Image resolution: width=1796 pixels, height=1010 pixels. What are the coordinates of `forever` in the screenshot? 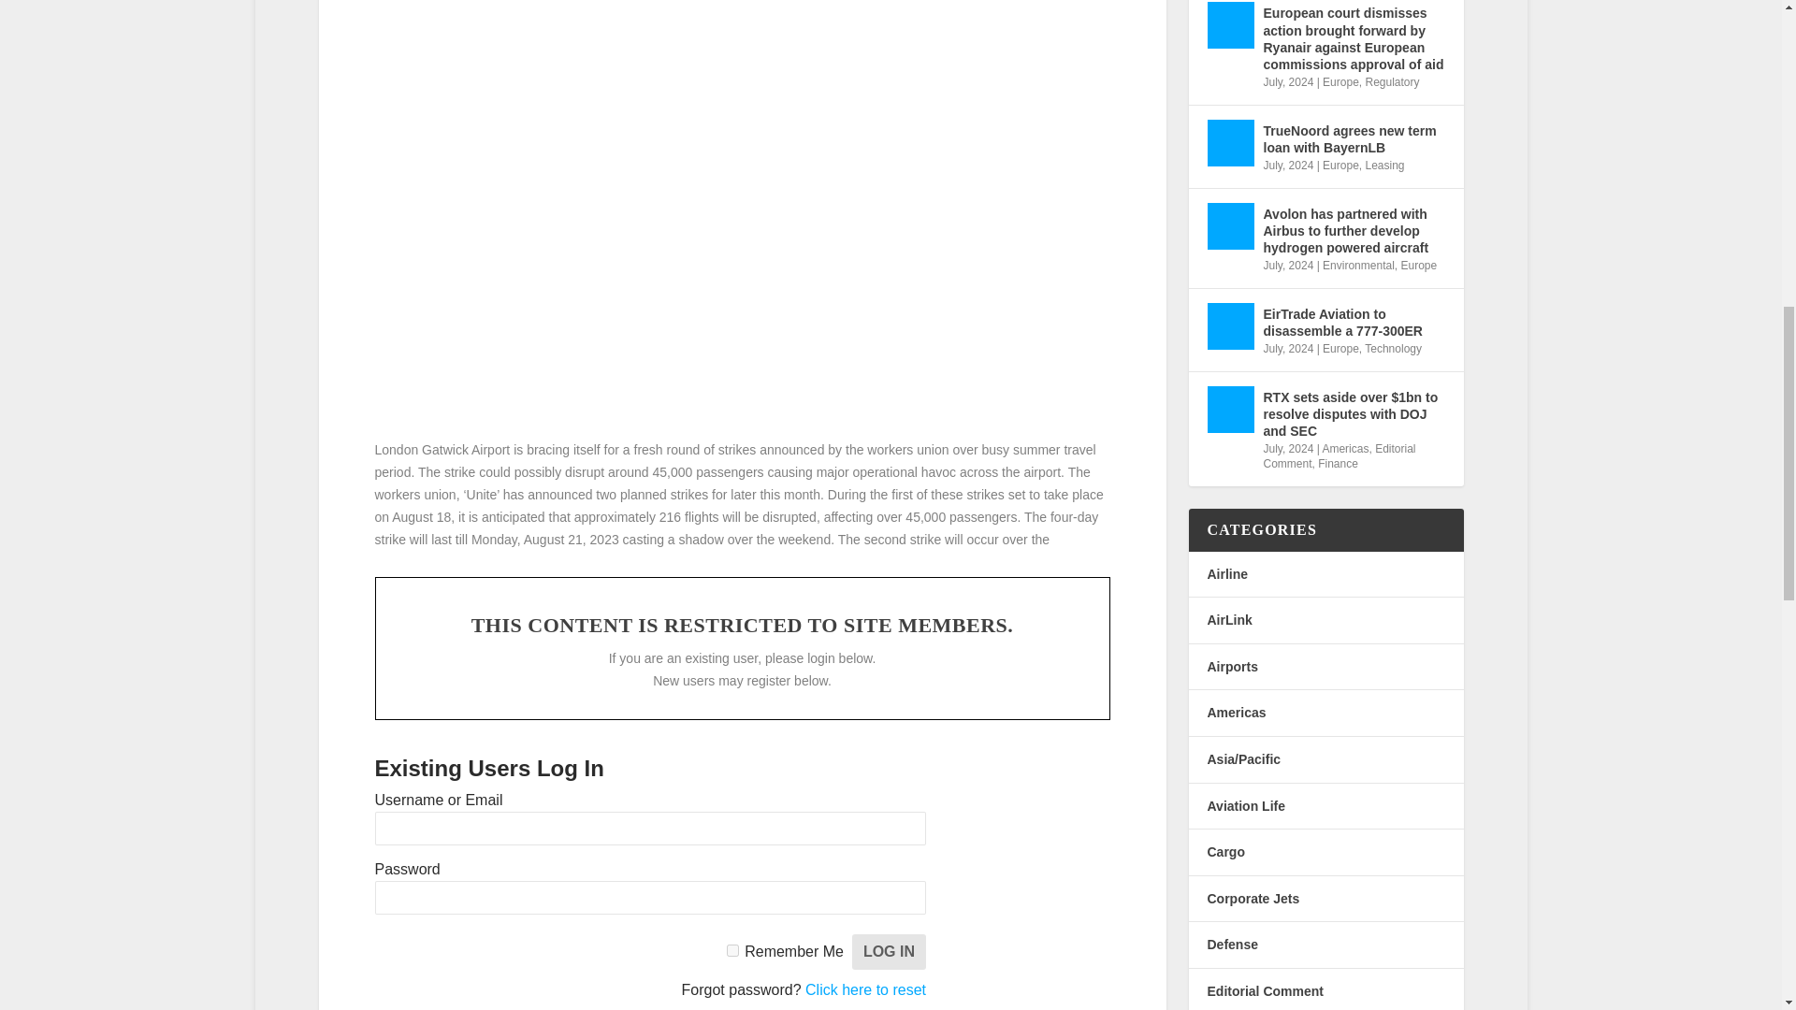 It's located at (732, 950).